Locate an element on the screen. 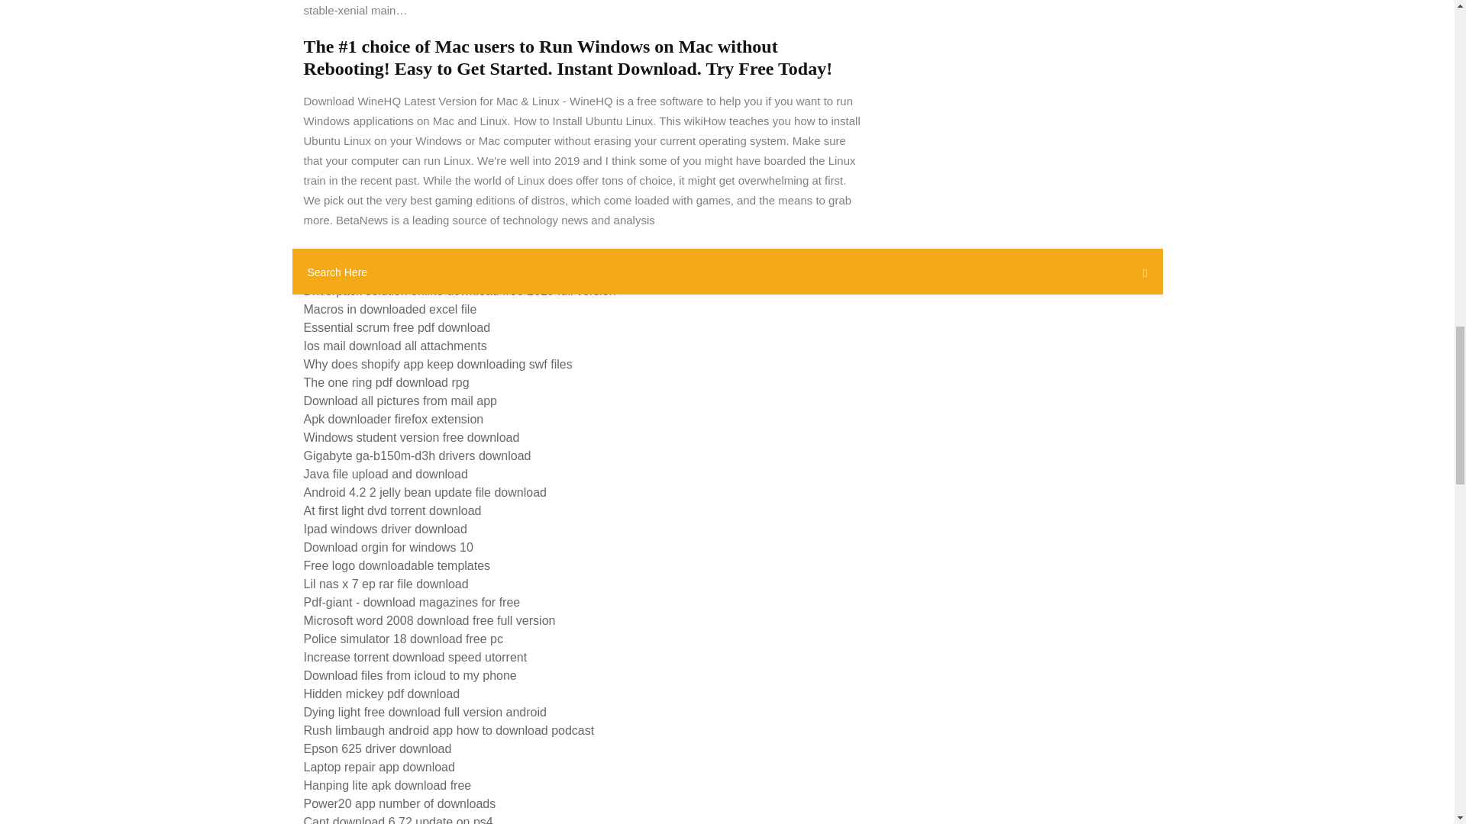 The width and height of the screenshot is (1466, 824). Lil nas x 7 ep rar file download is located at coordinates (386, 584).